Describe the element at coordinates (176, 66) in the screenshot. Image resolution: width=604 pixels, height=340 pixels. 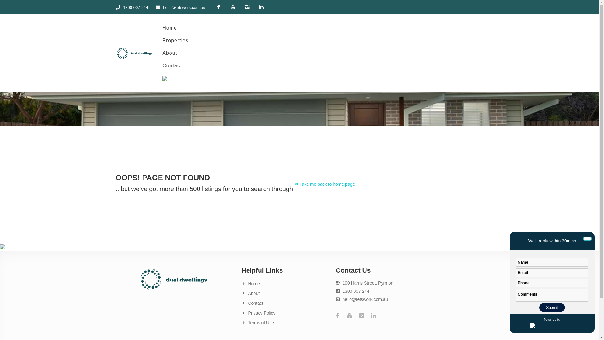
I see `Contact` at that location.